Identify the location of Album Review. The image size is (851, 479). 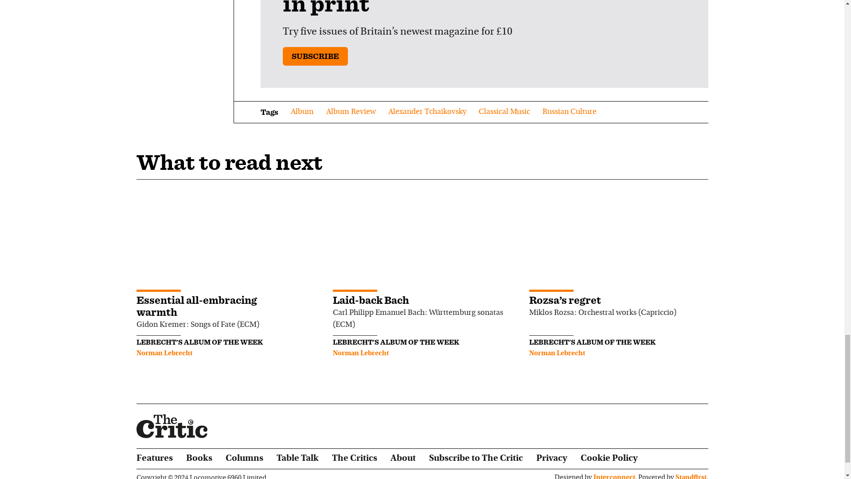
(351, 112).